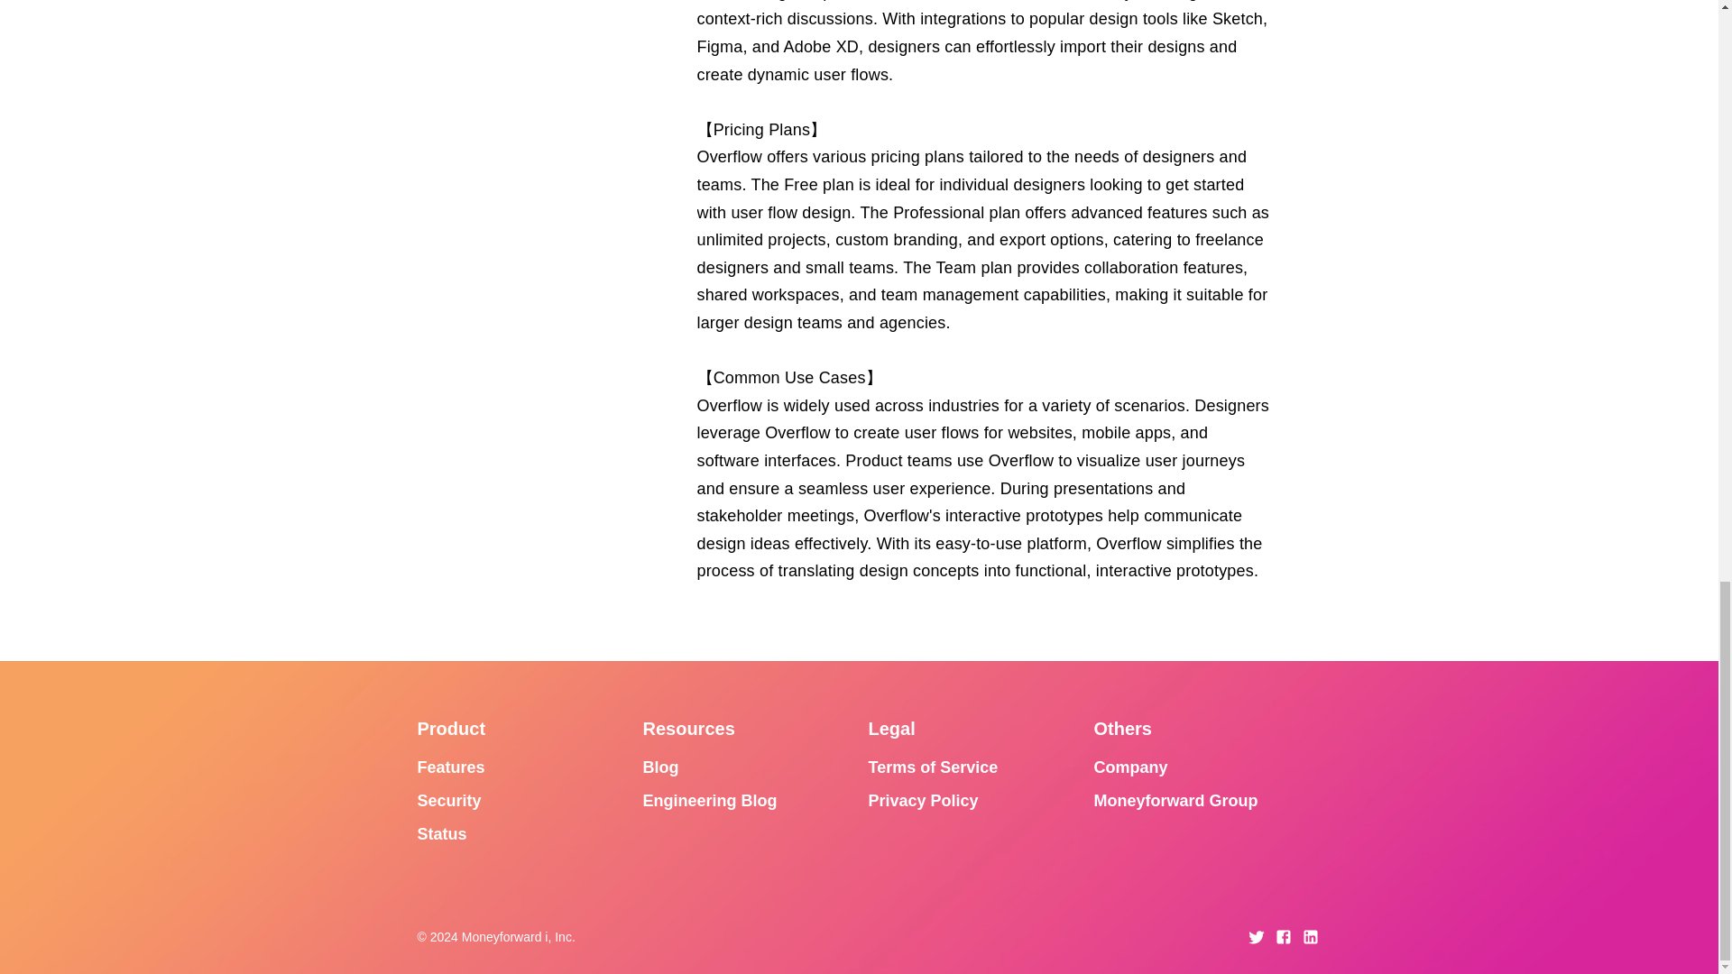  What do you see at coordinates (1129, 767) in the screenshot?
I see `Company` at bounding box center [1129, 767].